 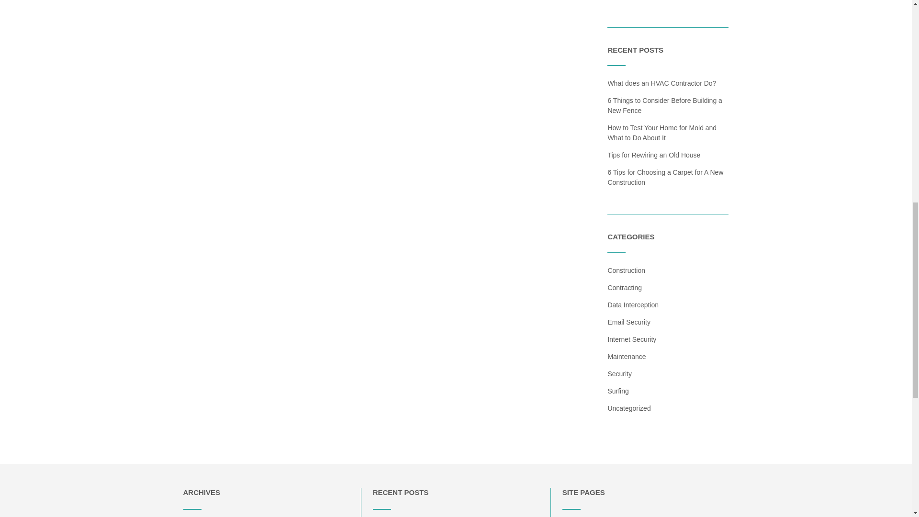 I want to click on Maintenance, so click(x=627, y=356).